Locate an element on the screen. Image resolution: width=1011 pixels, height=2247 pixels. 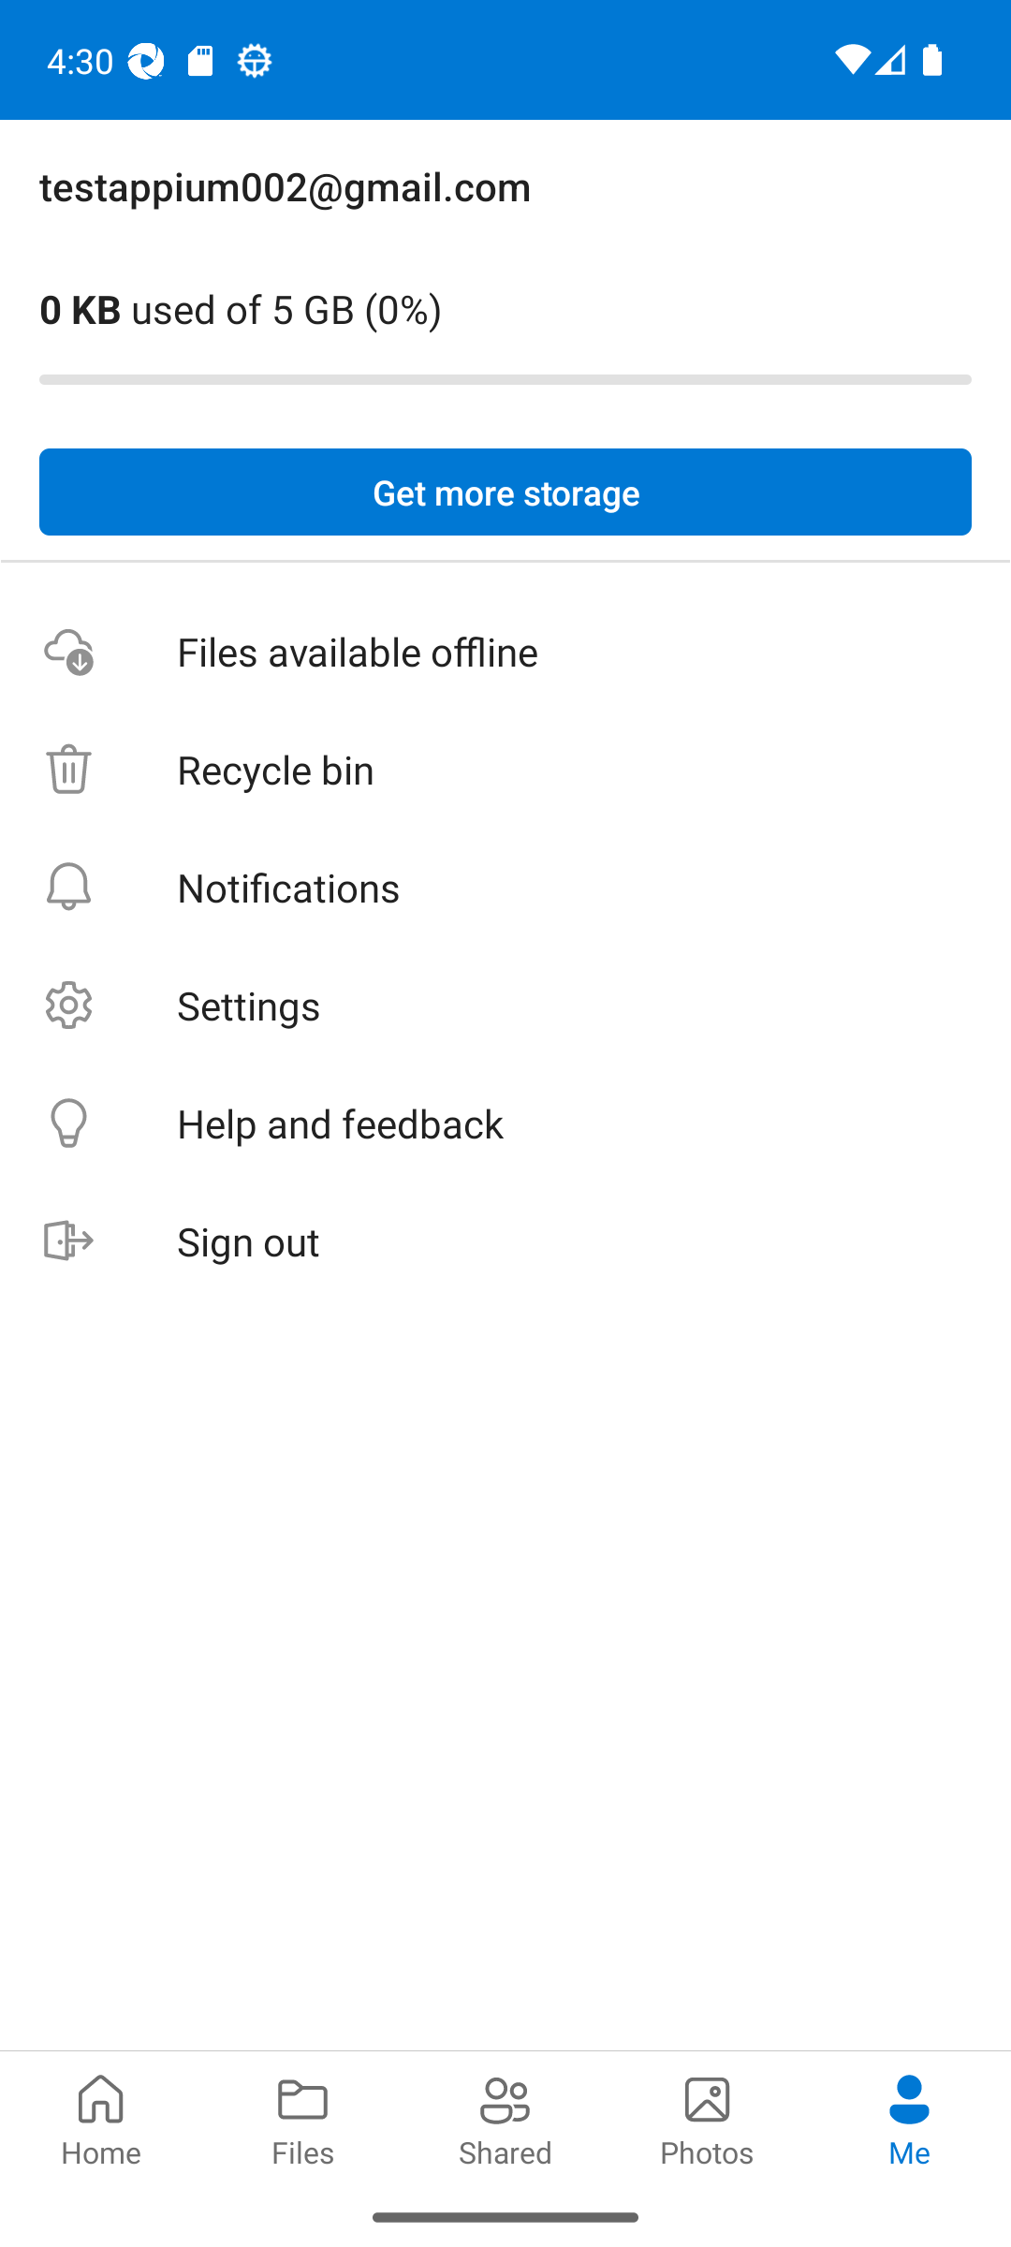
Help and feedback is located at coordinates (505, 1123).